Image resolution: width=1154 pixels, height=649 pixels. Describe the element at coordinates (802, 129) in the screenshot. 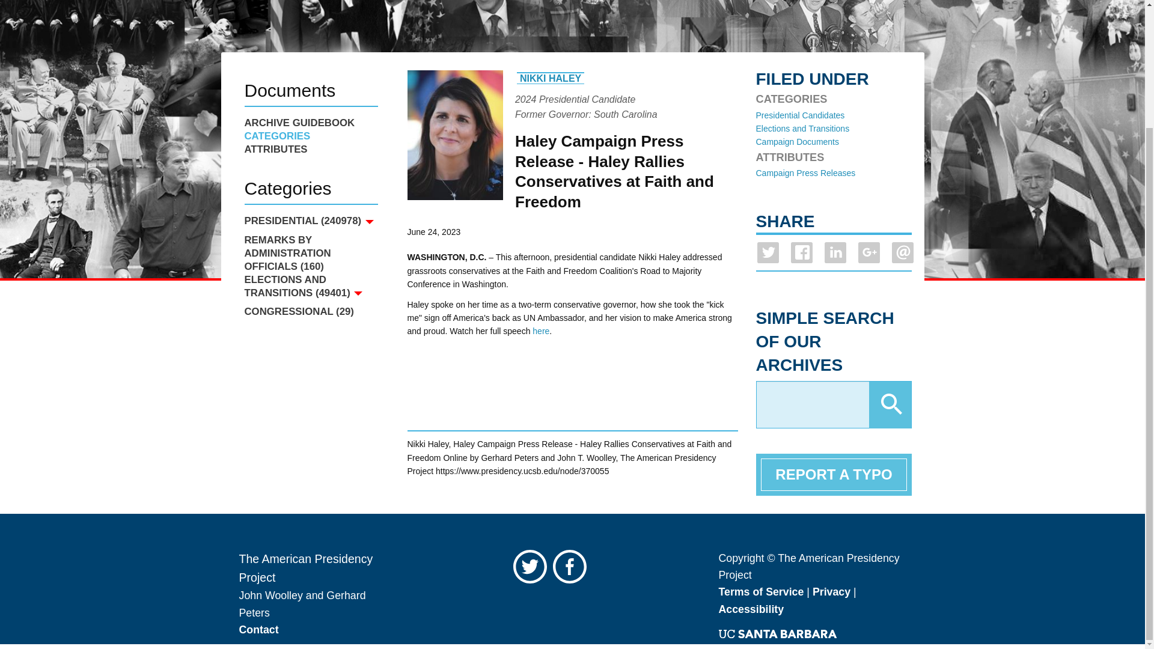

I see `Elections and Transitions` at that location.